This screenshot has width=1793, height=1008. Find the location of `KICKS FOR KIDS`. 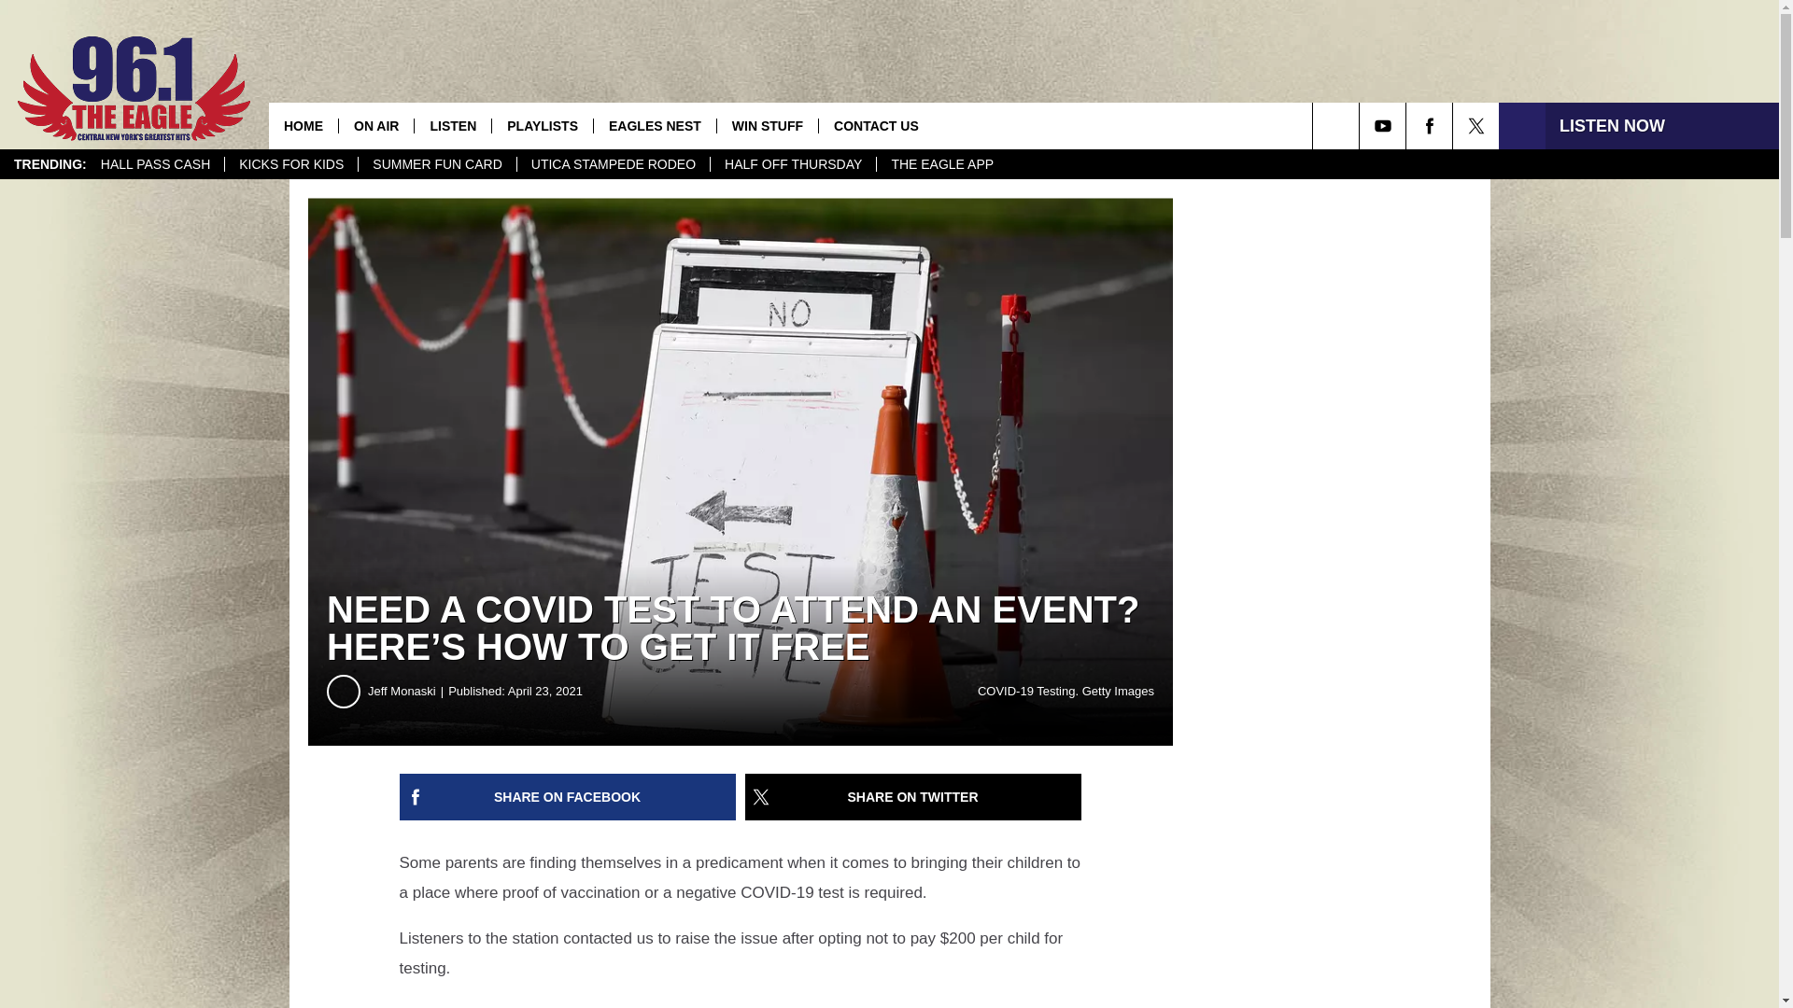

KICKS FOR KIDS is located at coordinates (290, 164).